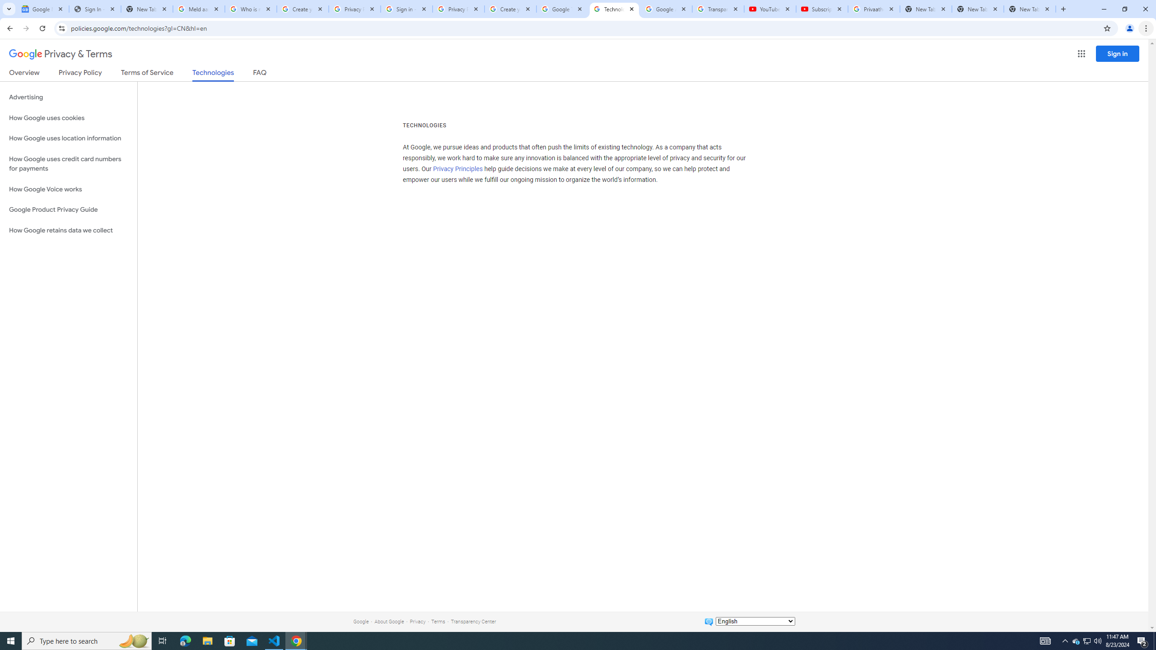  Describe the element at coordinates (822, 9) in the screenshot. I see `Subscriptions - YouTube` at that location.